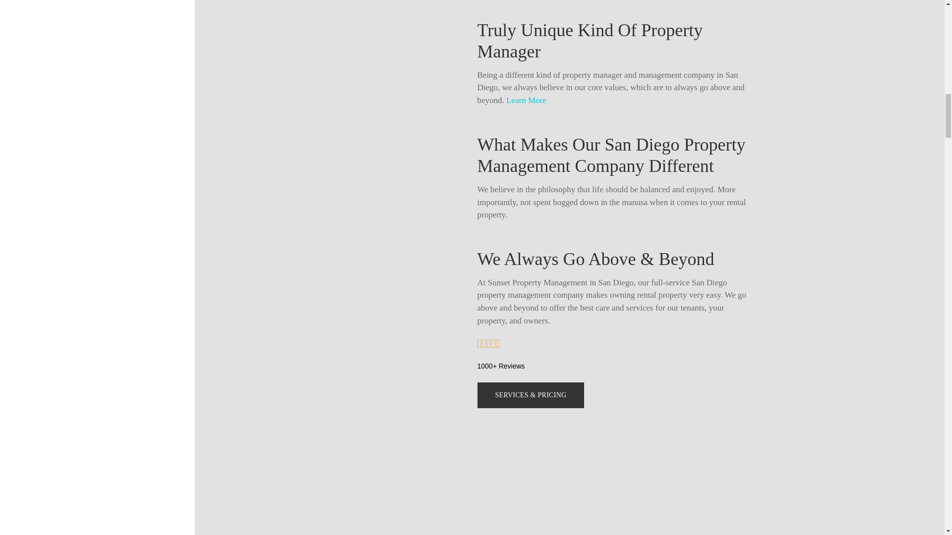  I want to click on Learn More, so click(527, 100).